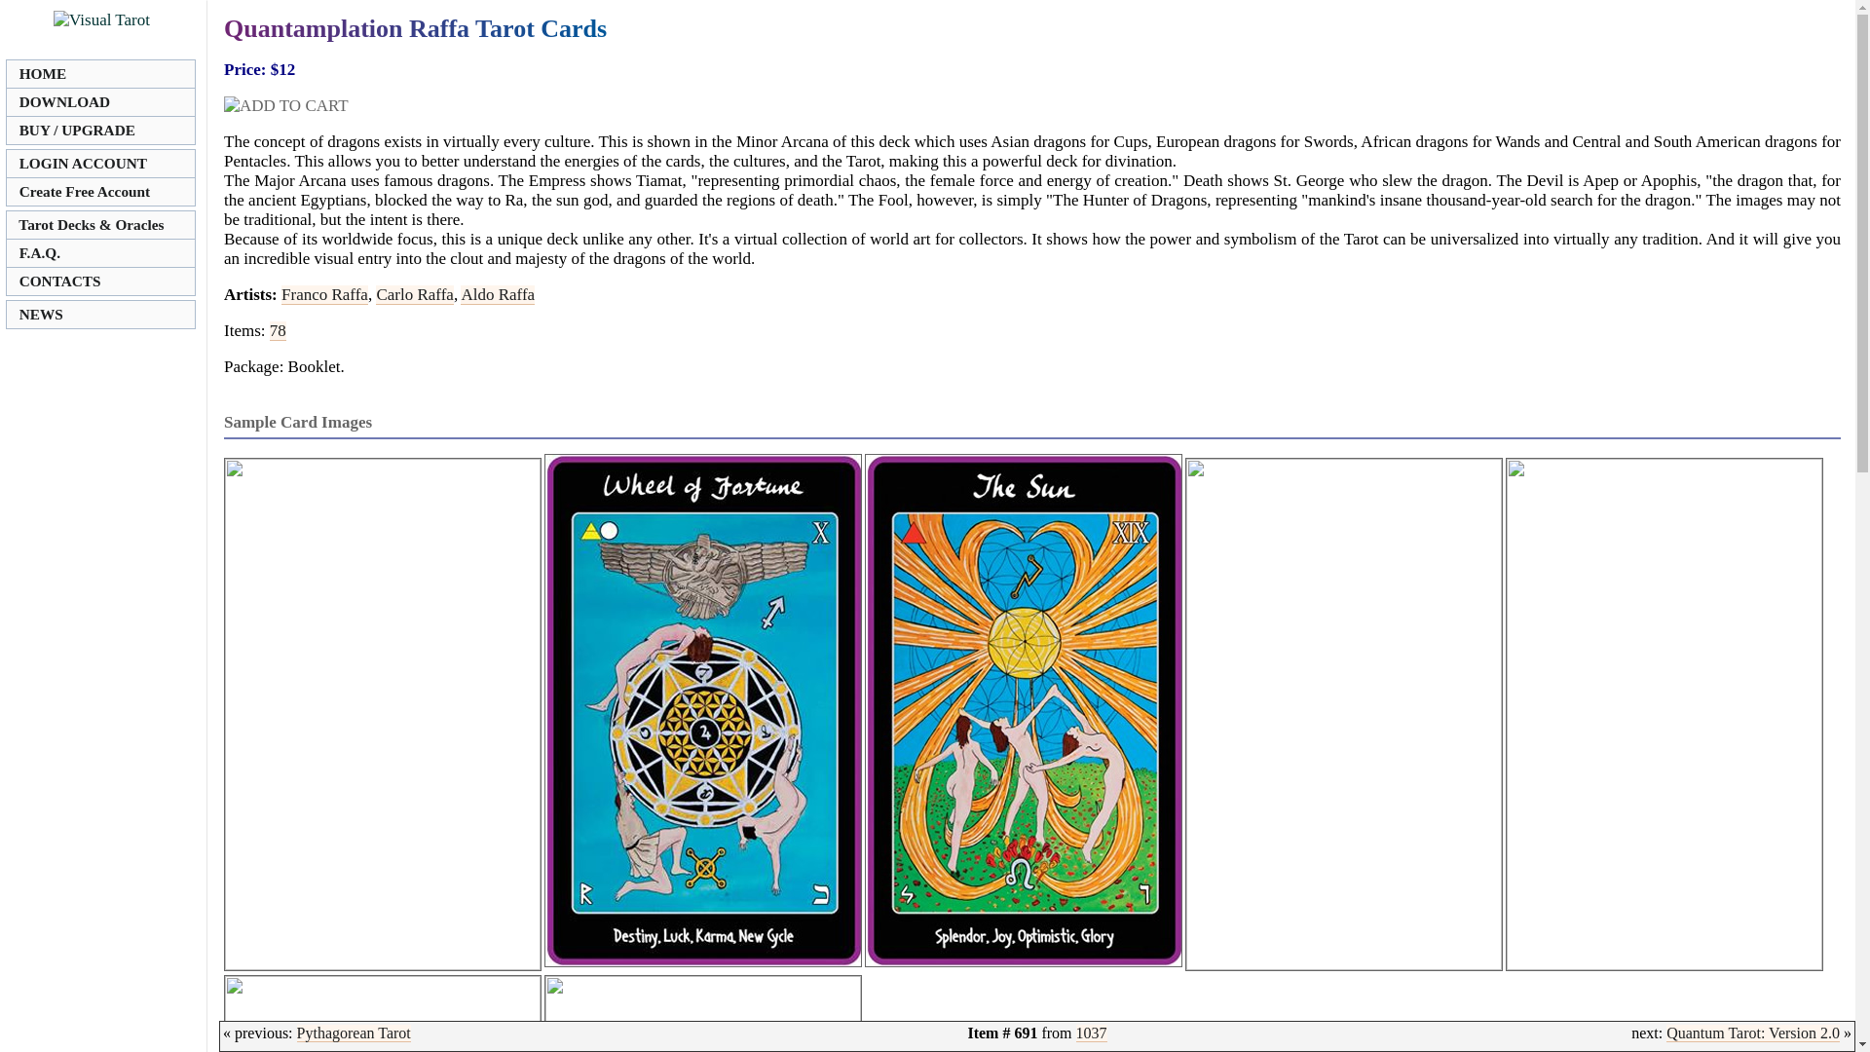 This screenshot has height=1052, width=1870. Describe the element at coordinates (1091, 1033) in the screenshot. I see `1037` at that location.